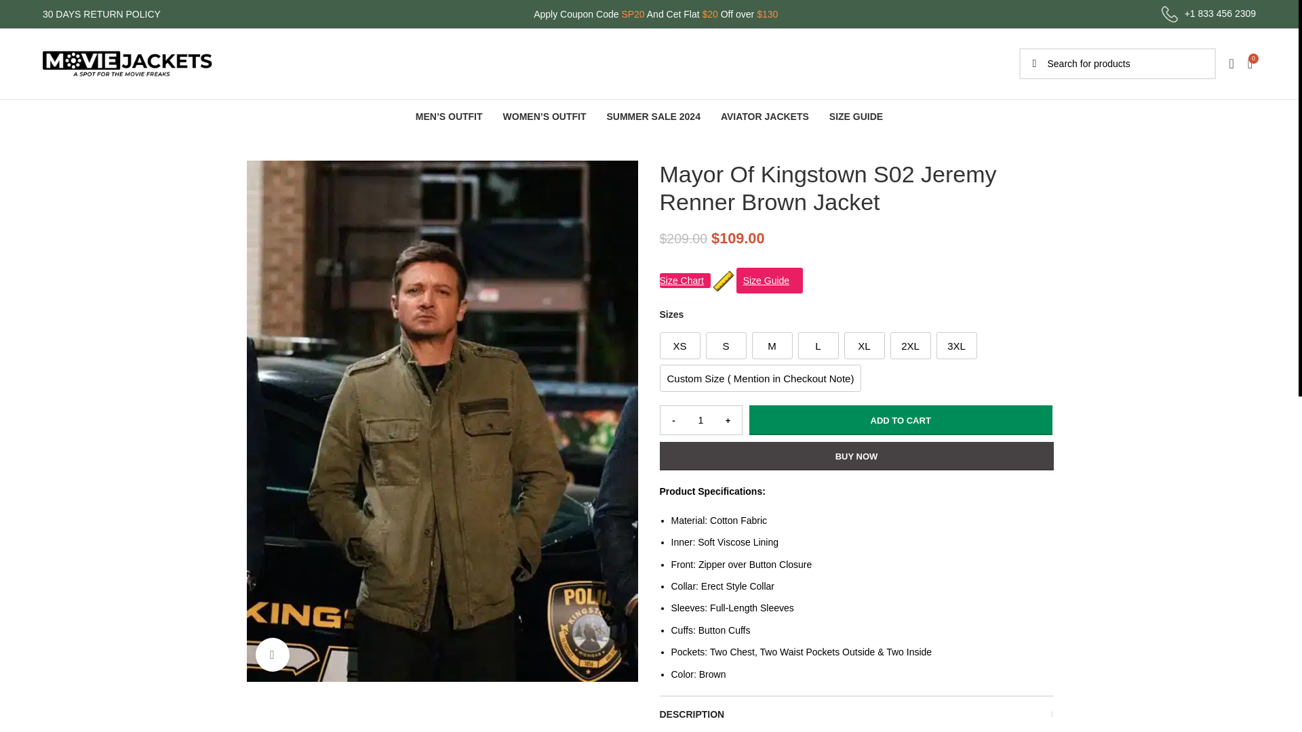  I want to click on AVIATOR JACKETS, so click(765, 117).